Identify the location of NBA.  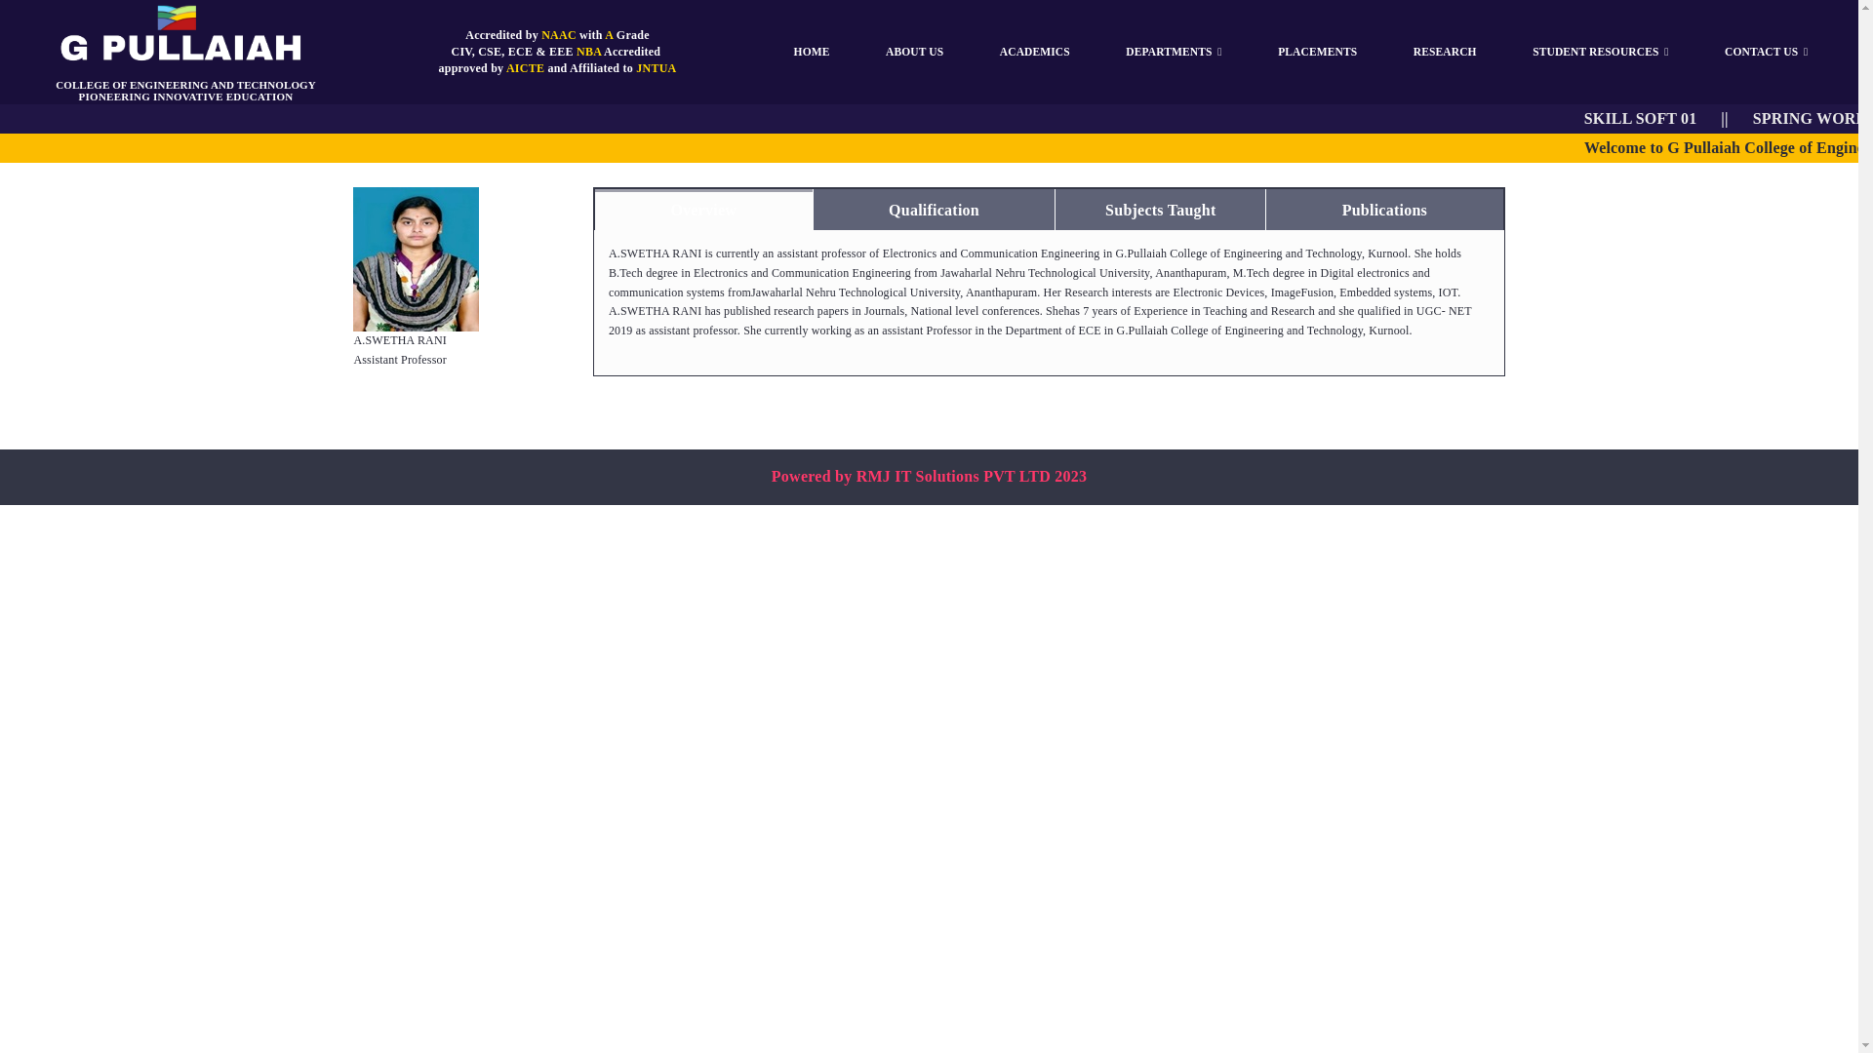
(589, 52).